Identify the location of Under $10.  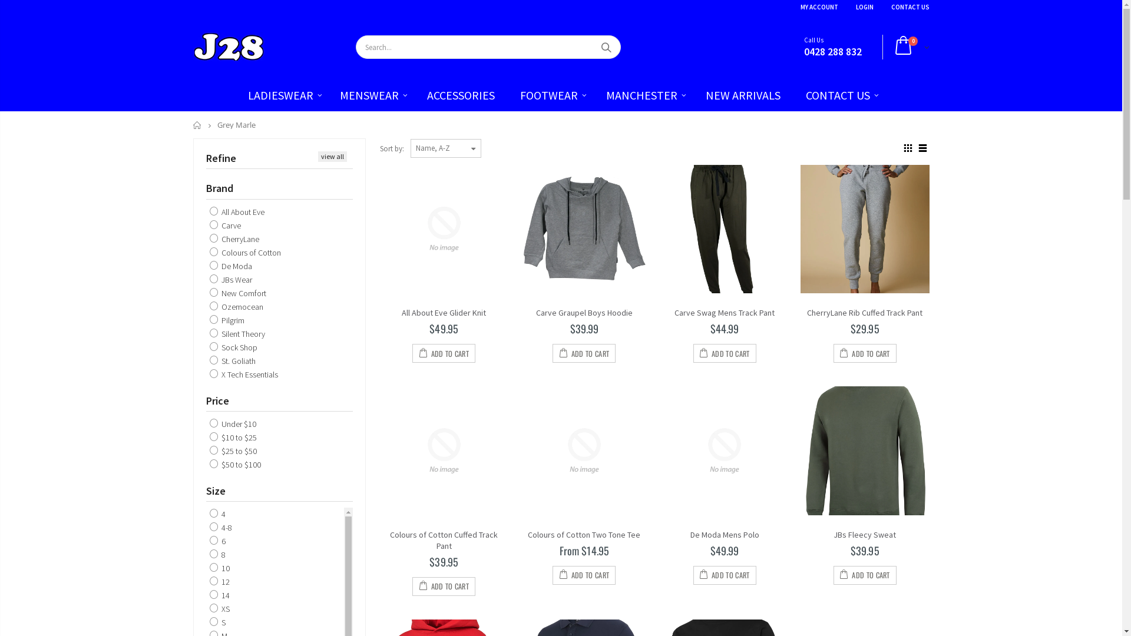
(233, 424).